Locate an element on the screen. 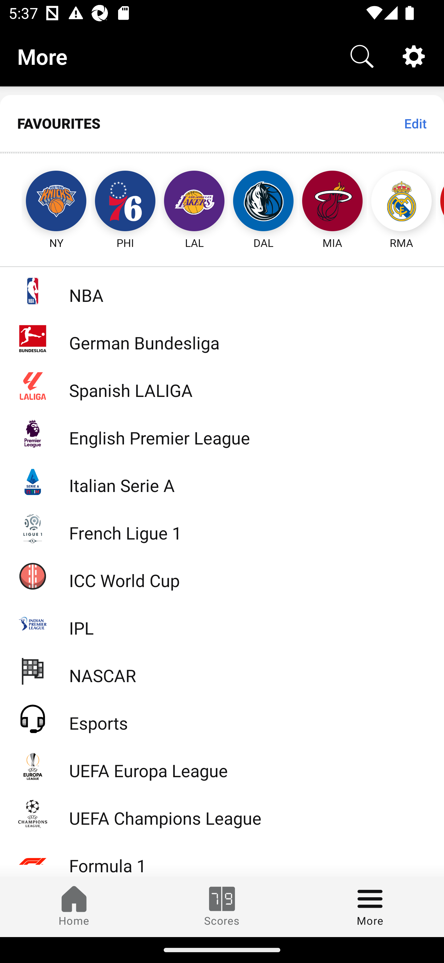 Image resolution: width=444 pixels, height=963 pixels. ICC World Cup is located at coordinates (222, 576).